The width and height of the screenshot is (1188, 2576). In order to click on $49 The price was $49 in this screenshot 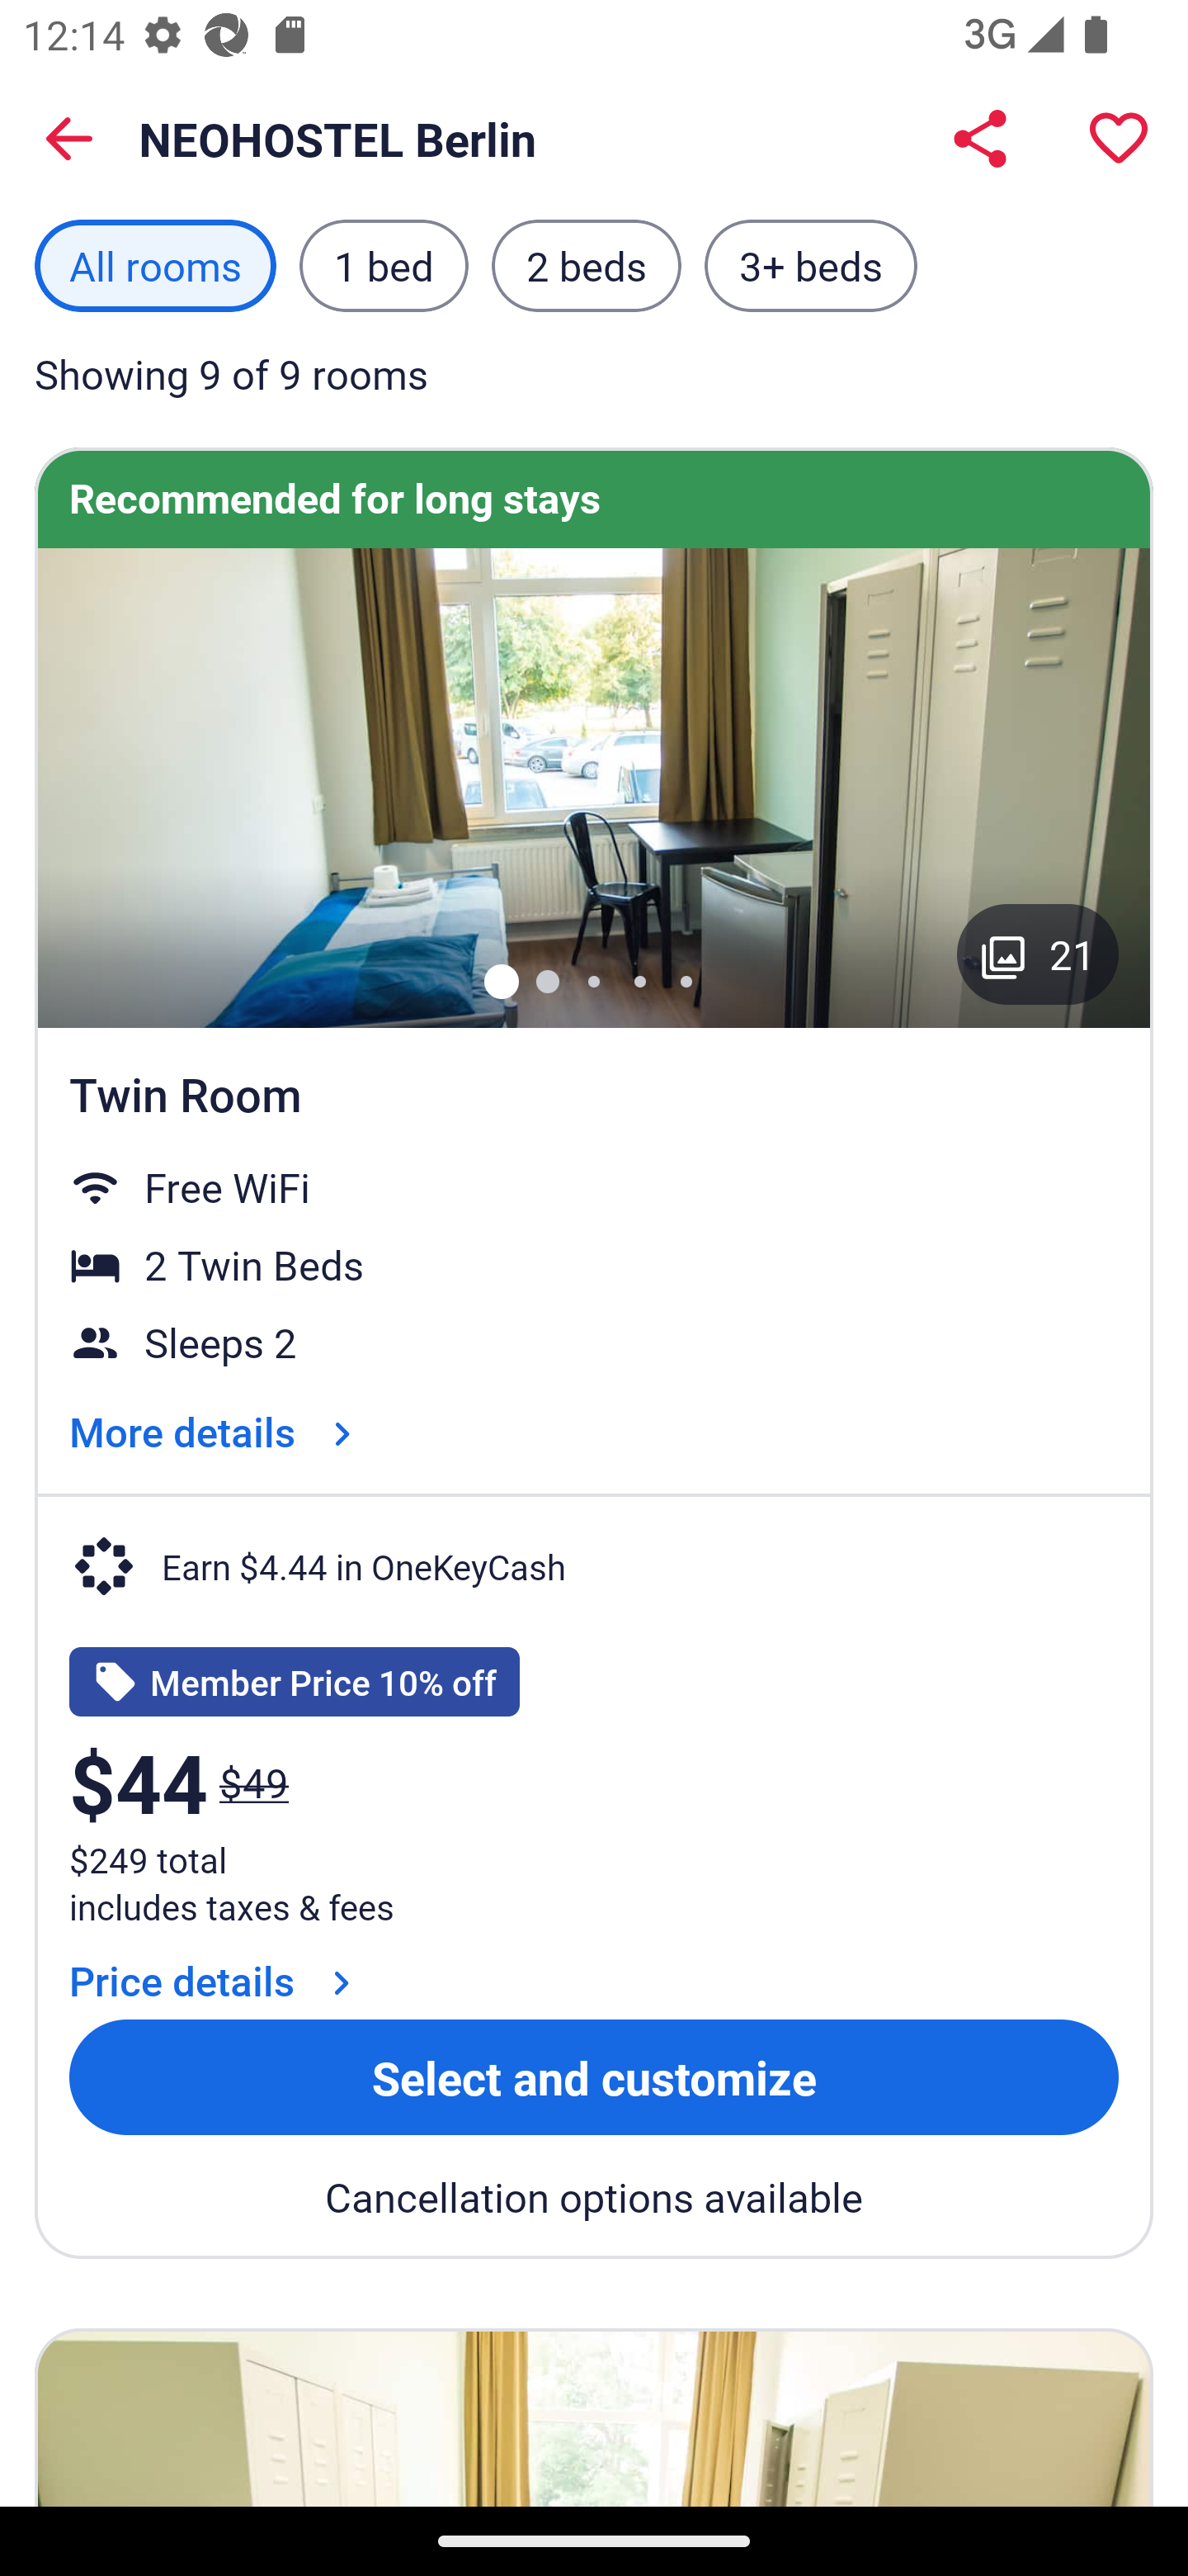, I will do `click(254, 1782)`.